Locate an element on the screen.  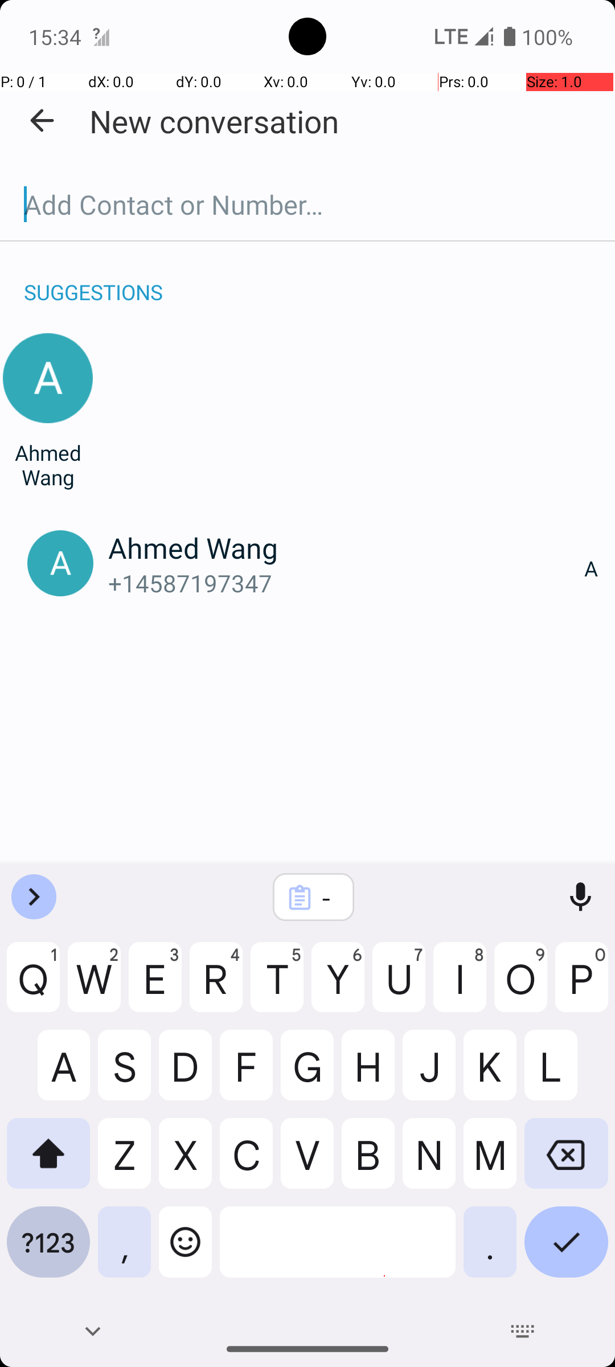
+14587197347 is located at coordinates (346, 583).